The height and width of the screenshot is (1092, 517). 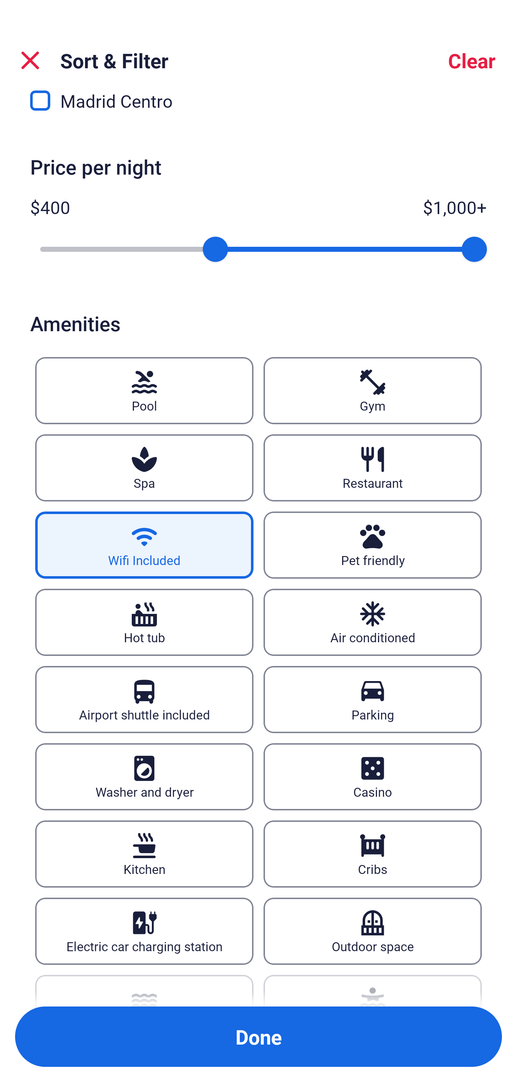 I want to click on Gym, so click(x=373, y=390).